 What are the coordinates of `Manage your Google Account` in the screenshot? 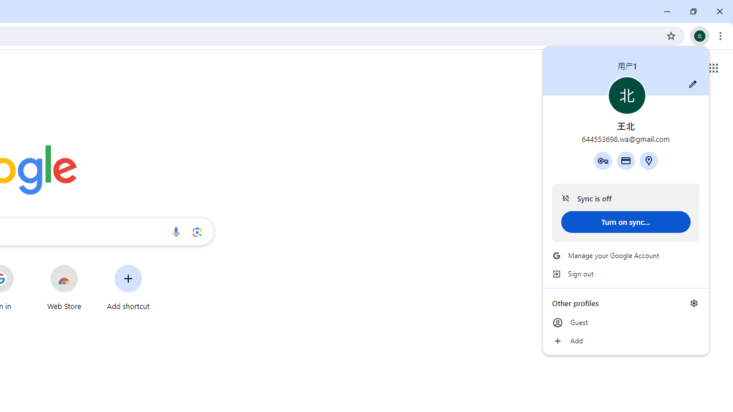 It's located at (625, 255).